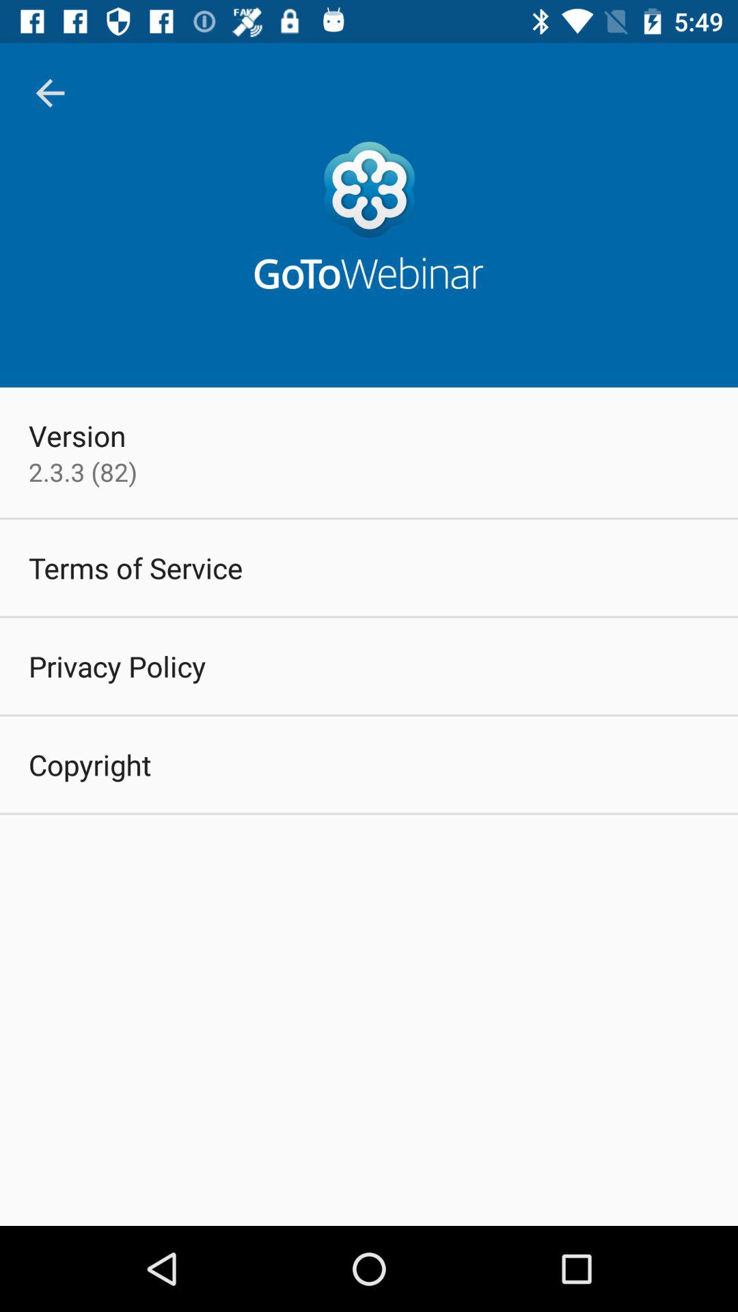 The height and width of the screenshot is (1312, 738). Describe the element at coordinates (83, 471) in the screenshot. I see `click item above the terms of service item` at that location.